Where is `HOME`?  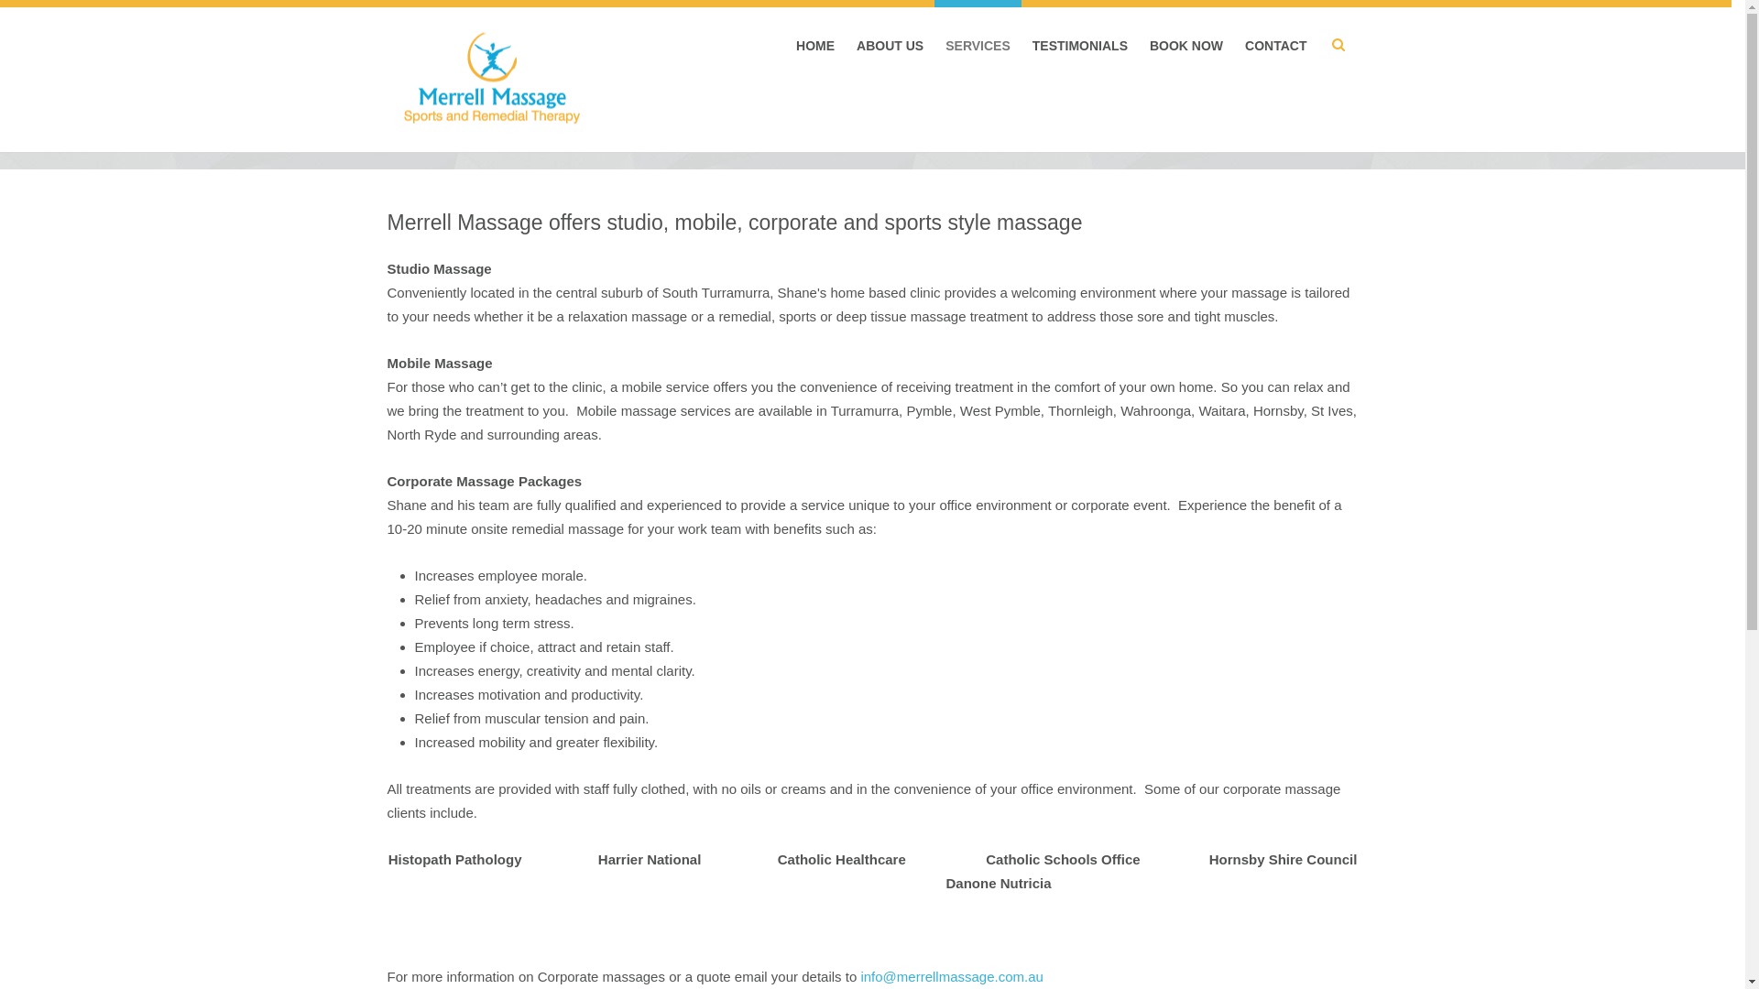
HOME is located at coordinates (815, 46).